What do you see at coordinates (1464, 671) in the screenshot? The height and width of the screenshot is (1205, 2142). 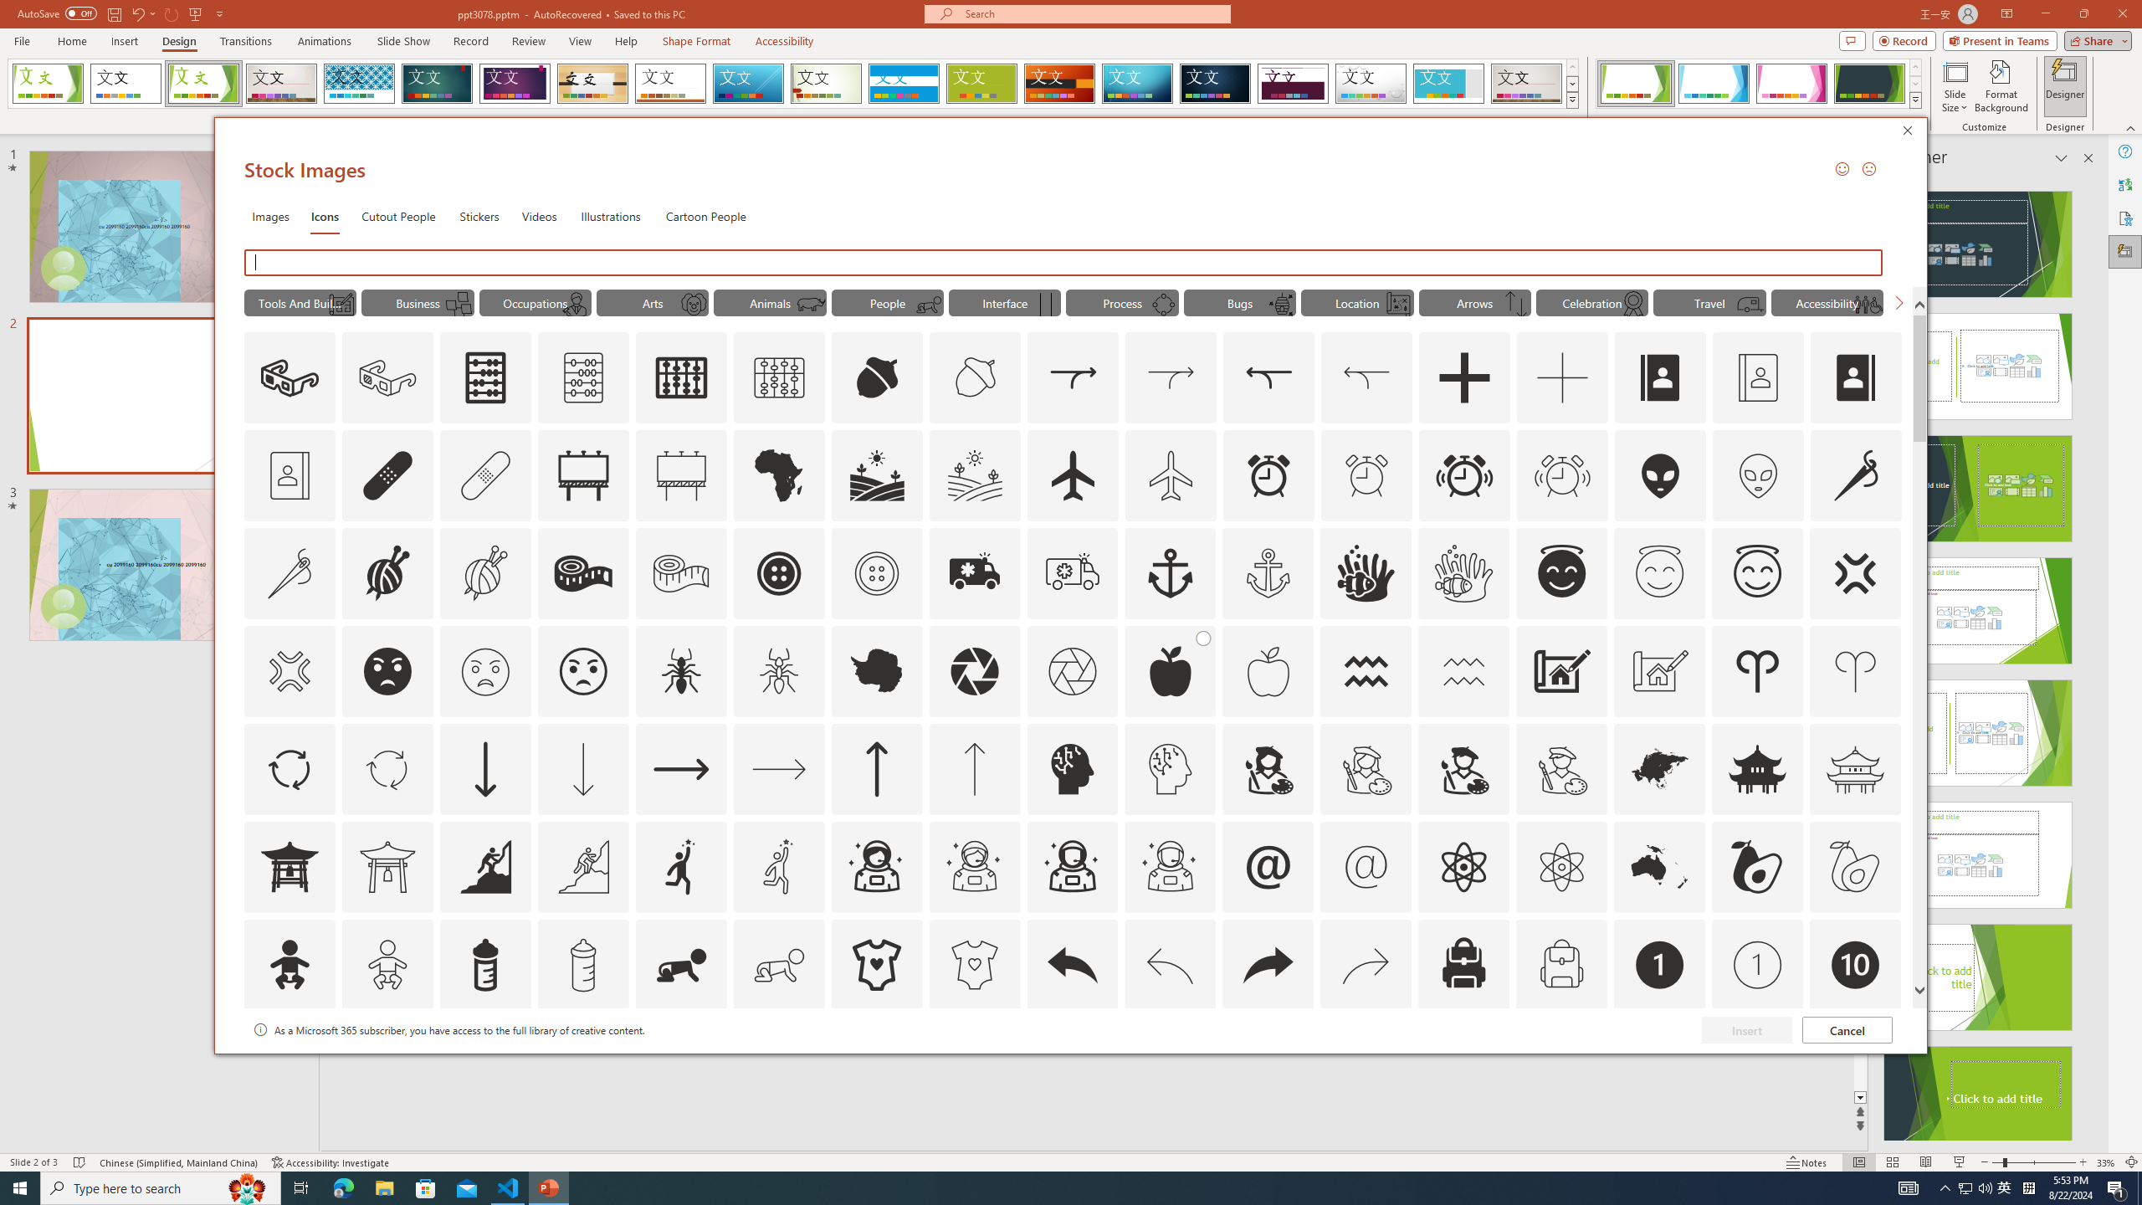 I see `AutomationID: Icons_Aquarius_M` at bounding box center [1464, 671].